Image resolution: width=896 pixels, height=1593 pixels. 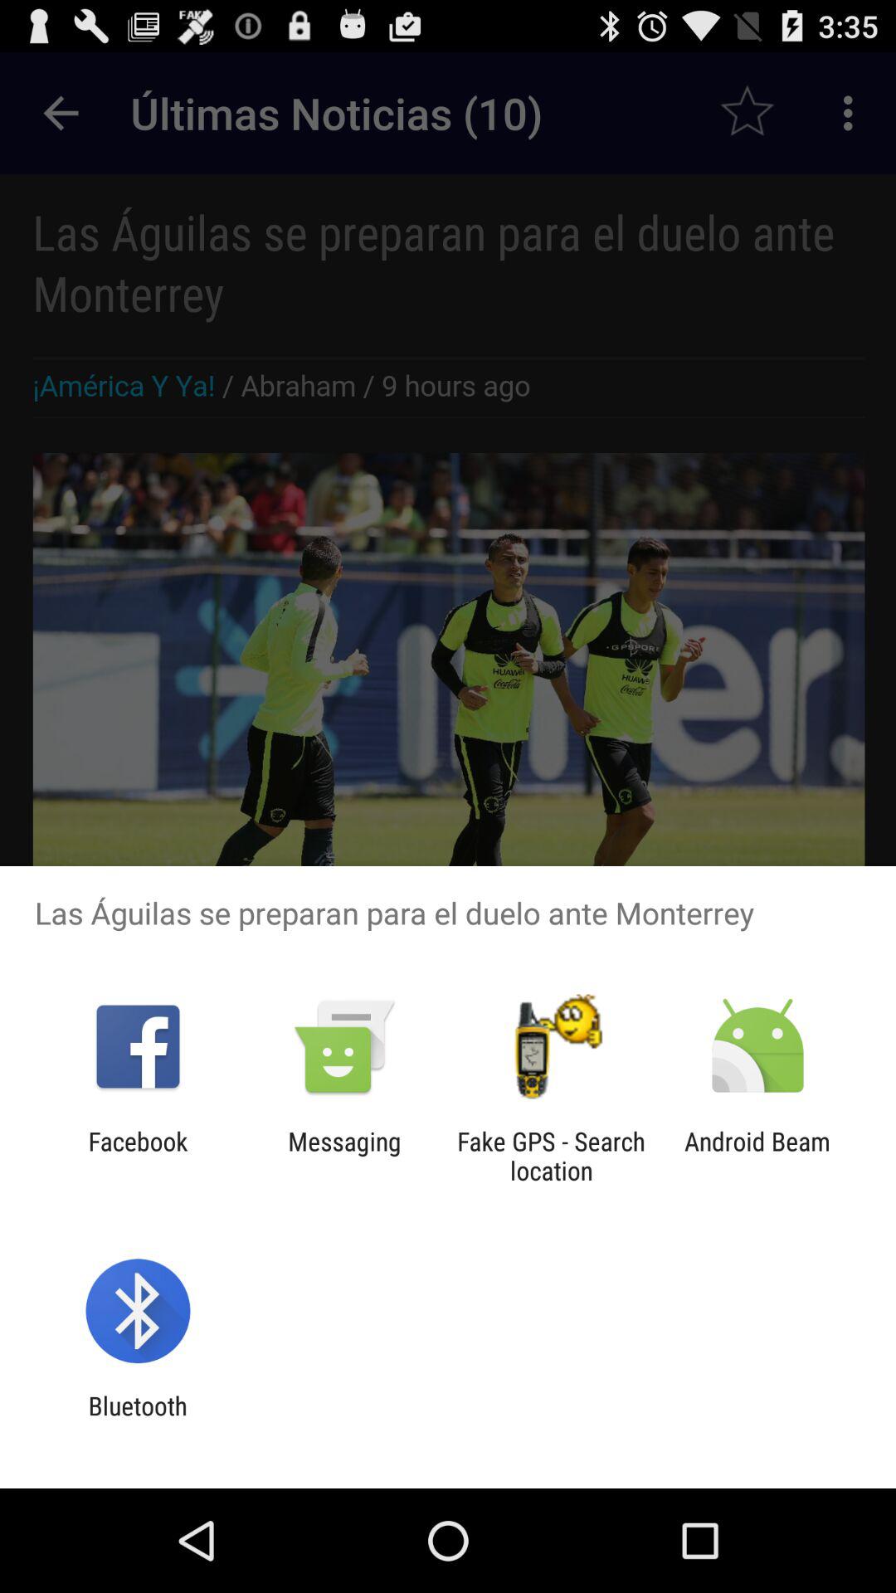 What do you see at coordinates (757, 1156) in the screenshot?
I see `launch the icon next to fake gps search icon` at bounding box center [757, 1156].